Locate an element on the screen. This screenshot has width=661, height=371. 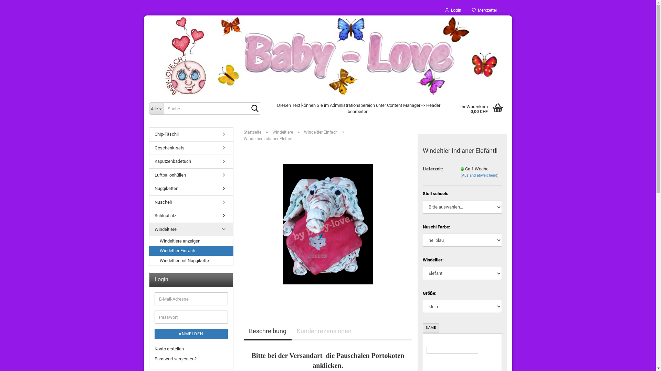
Ihr Warenkorb
0,00 CHF is located at coordinates (481, 109).